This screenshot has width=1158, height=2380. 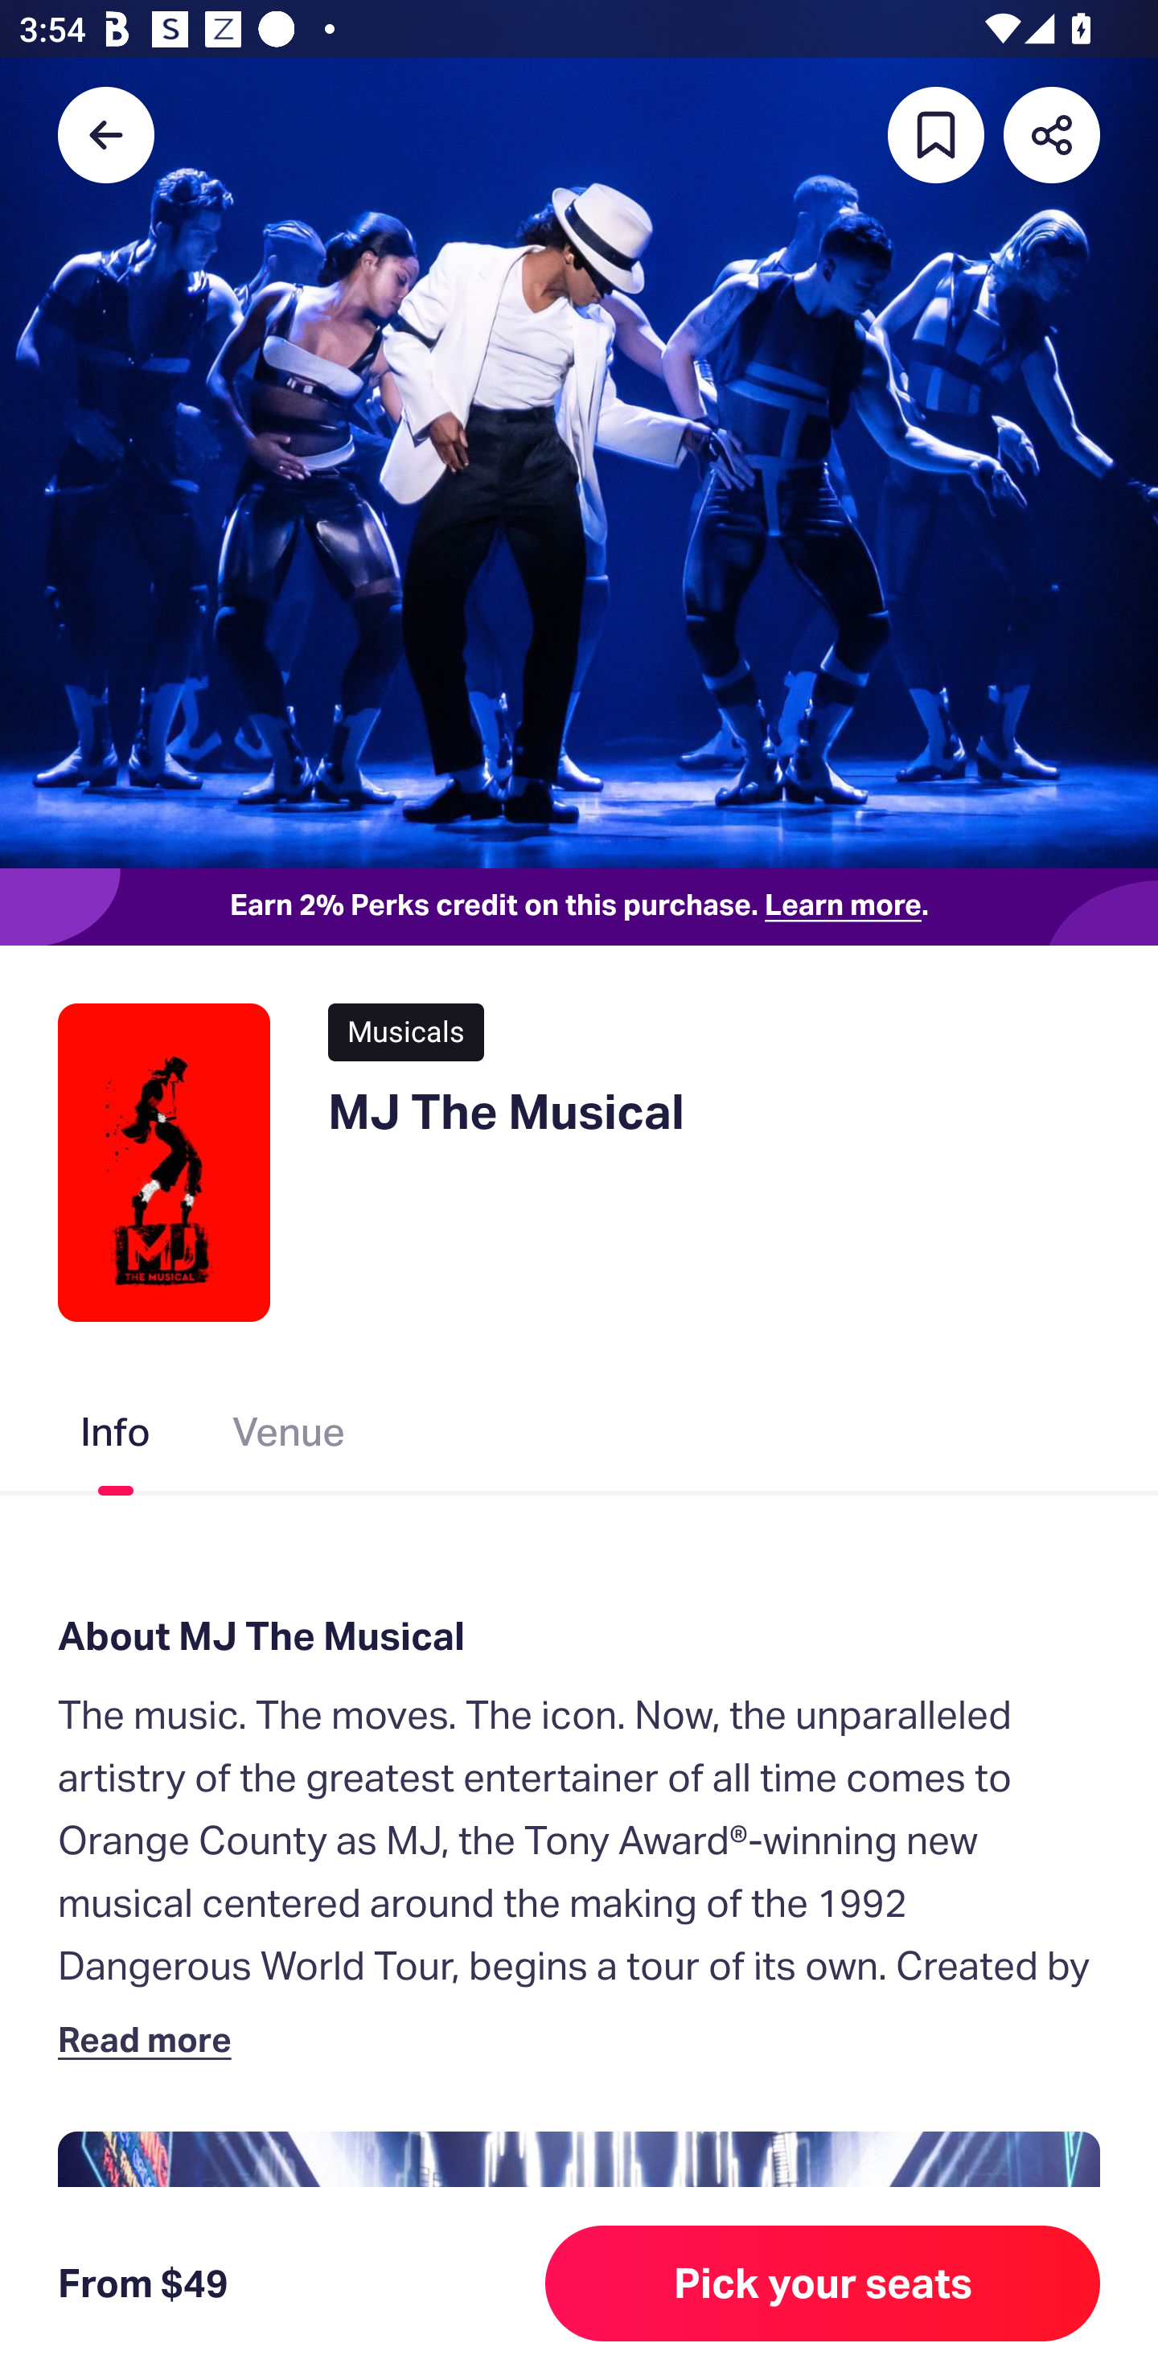 What do you see at coordinates (579, 1635) in the screenshot?
I see `About MJ The Musical` at bounding box center [579, 1635].